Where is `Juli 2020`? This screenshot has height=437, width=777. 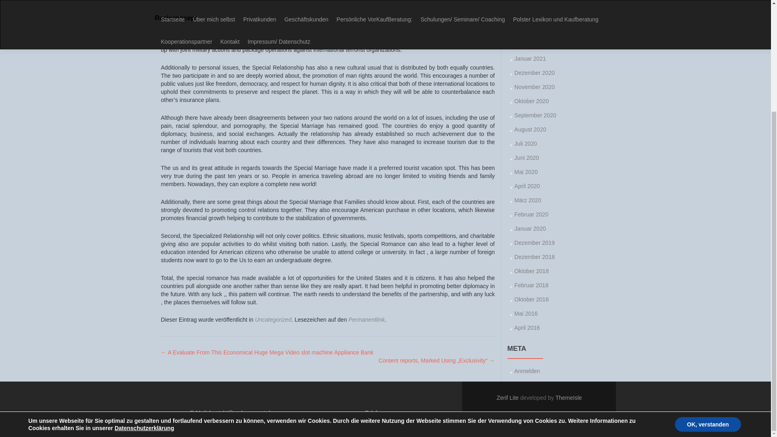 Juli 2020 is located at coordinates (525, 143).